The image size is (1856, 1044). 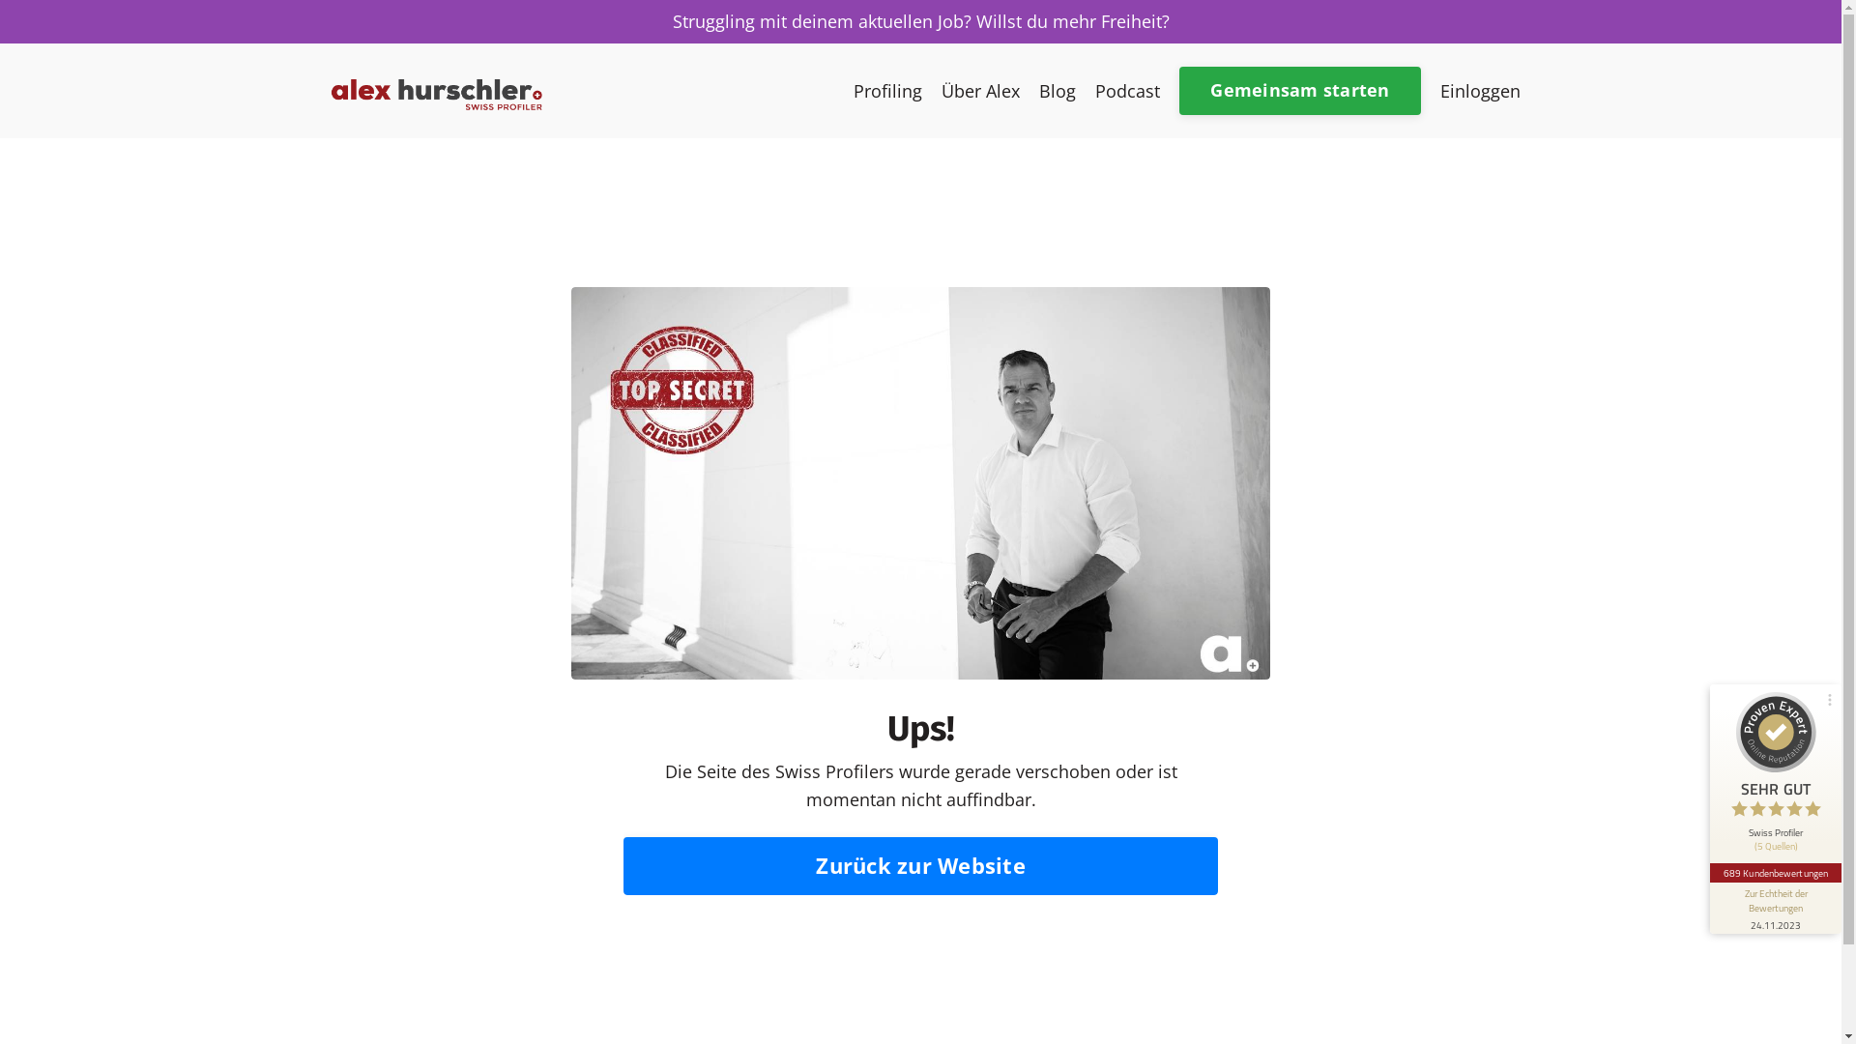 What do you see at coordinates (1776, 909) in the screenshot?
I see `Zur Echtheit der
Bewertungen
24.11.2023` at bounding box center [1776, 909].